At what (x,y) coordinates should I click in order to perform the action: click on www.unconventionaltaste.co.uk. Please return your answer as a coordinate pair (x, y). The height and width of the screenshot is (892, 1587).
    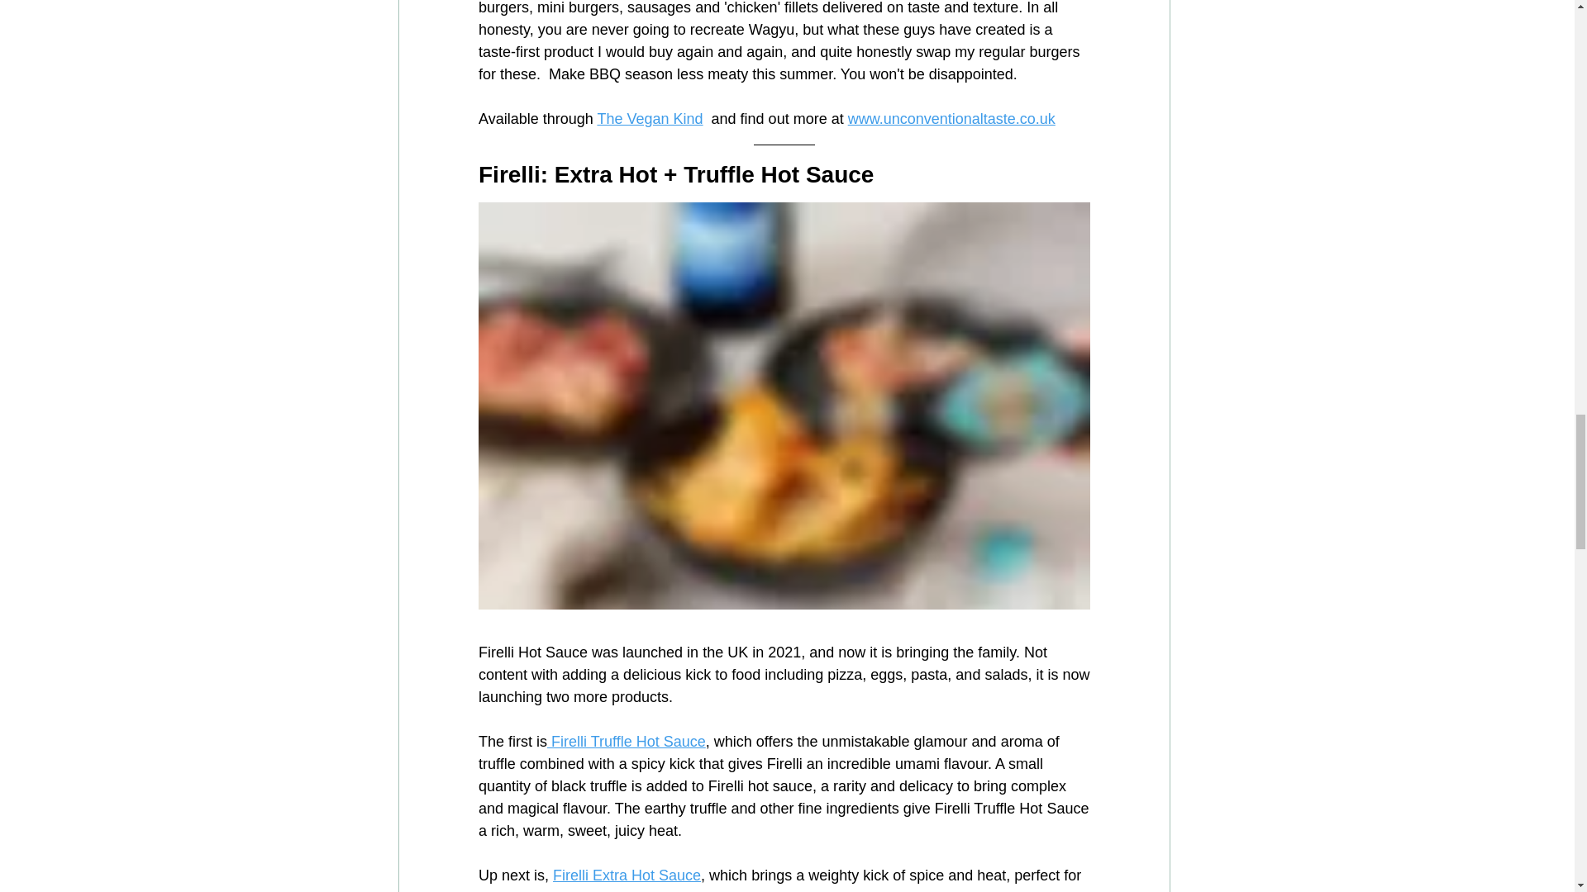
    Looking at the image, I should click on (951, 119).